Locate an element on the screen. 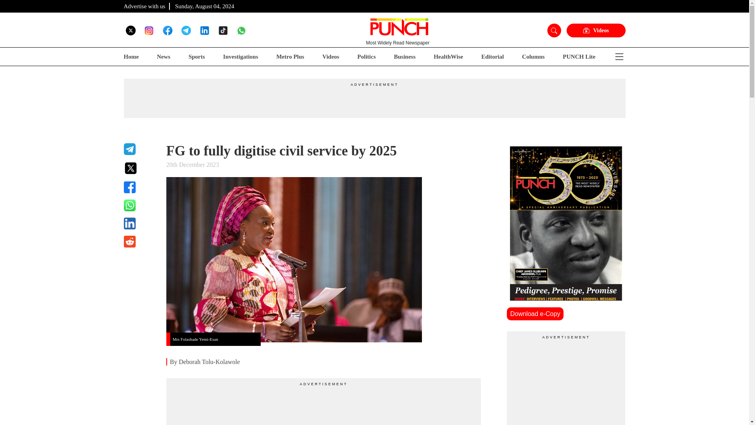 The image size is (755, 425). Follow Us on Instagram is located at coordinates (149, 30).